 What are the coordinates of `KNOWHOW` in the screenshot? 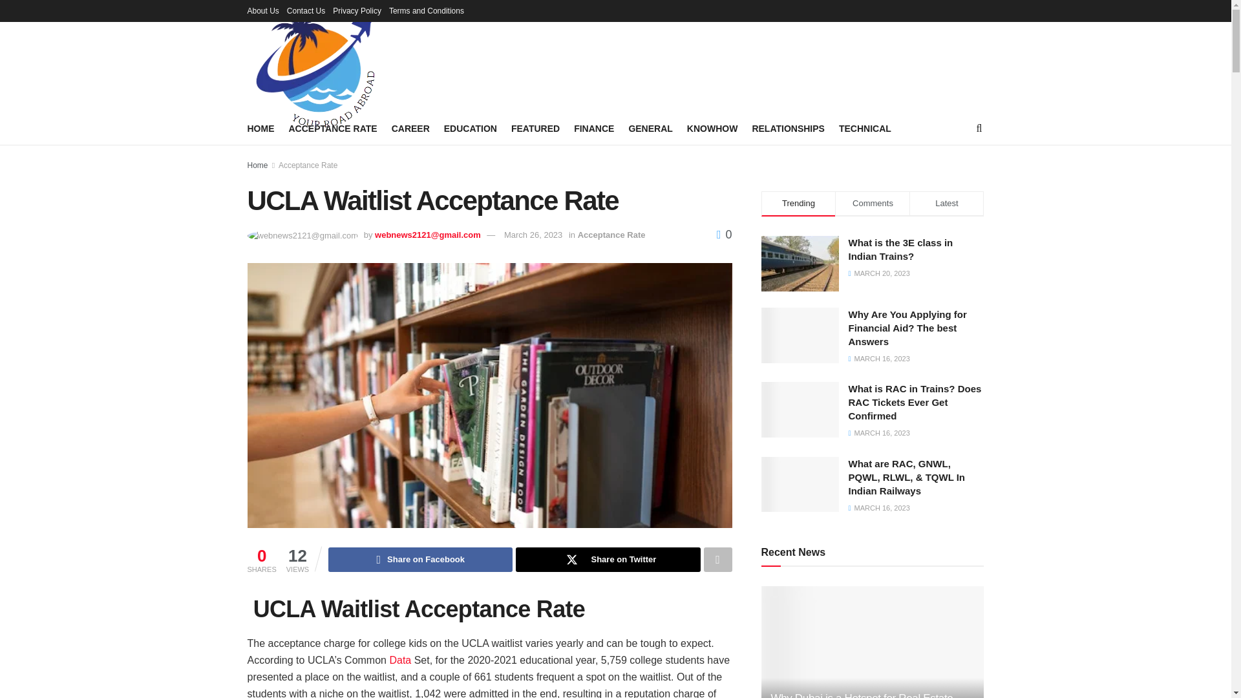 It's located at (712, 128).